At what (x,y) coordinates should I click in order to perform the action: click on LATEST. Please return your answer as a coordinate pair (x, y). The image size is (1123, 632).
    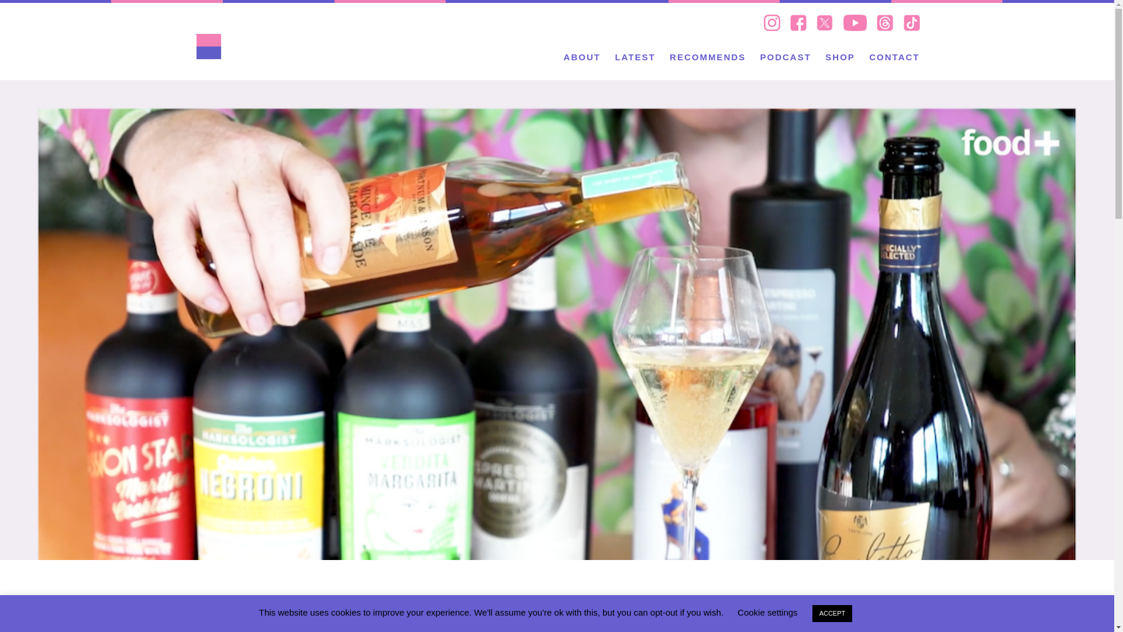
    Looking at the image, I should click on (634, 56).